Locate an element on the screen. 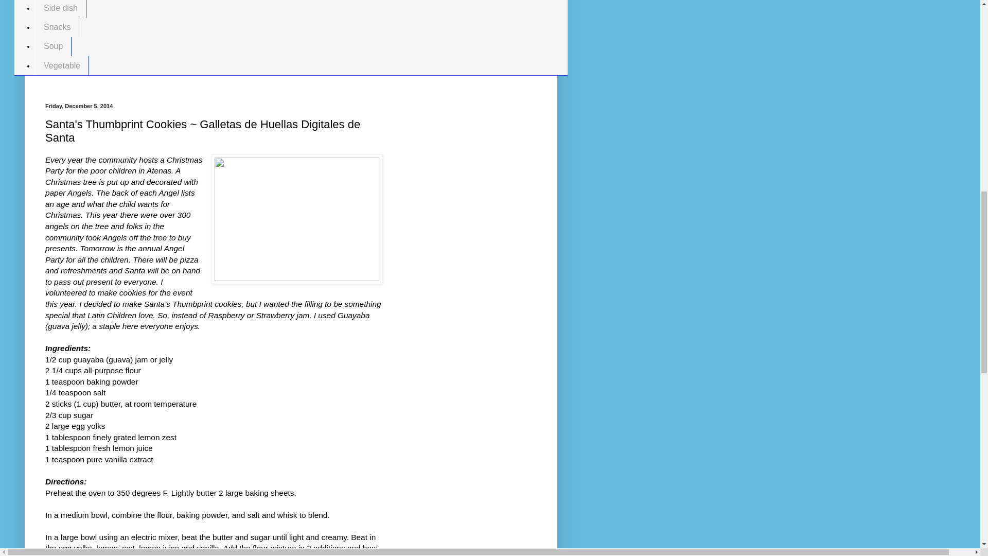 This screenshot has height=556, width=988. Snacks is located at coordinates (57, 27).